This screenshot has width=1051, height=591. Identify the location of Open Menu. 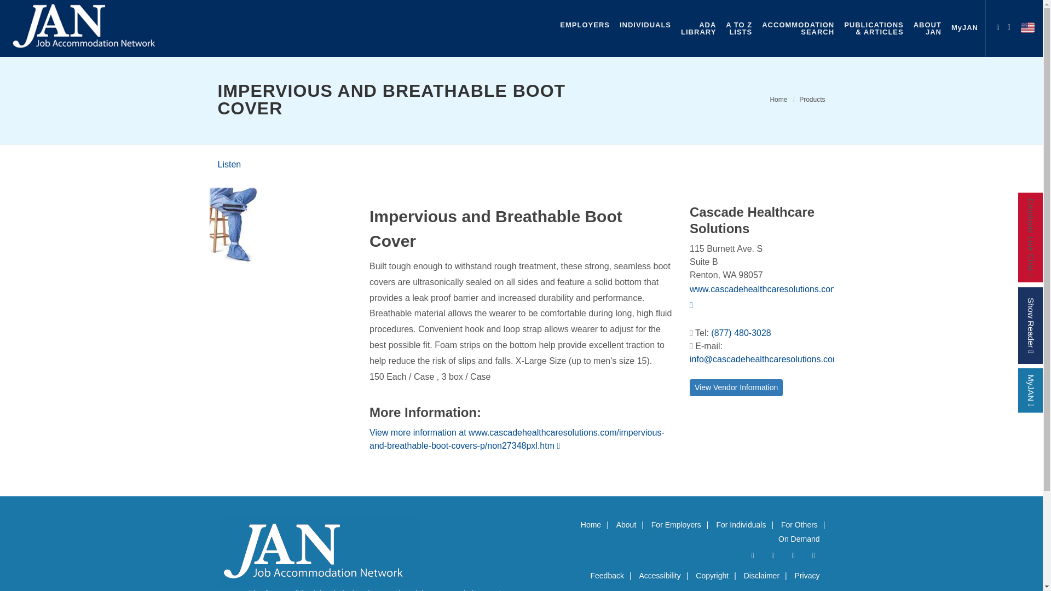
(229, 164).